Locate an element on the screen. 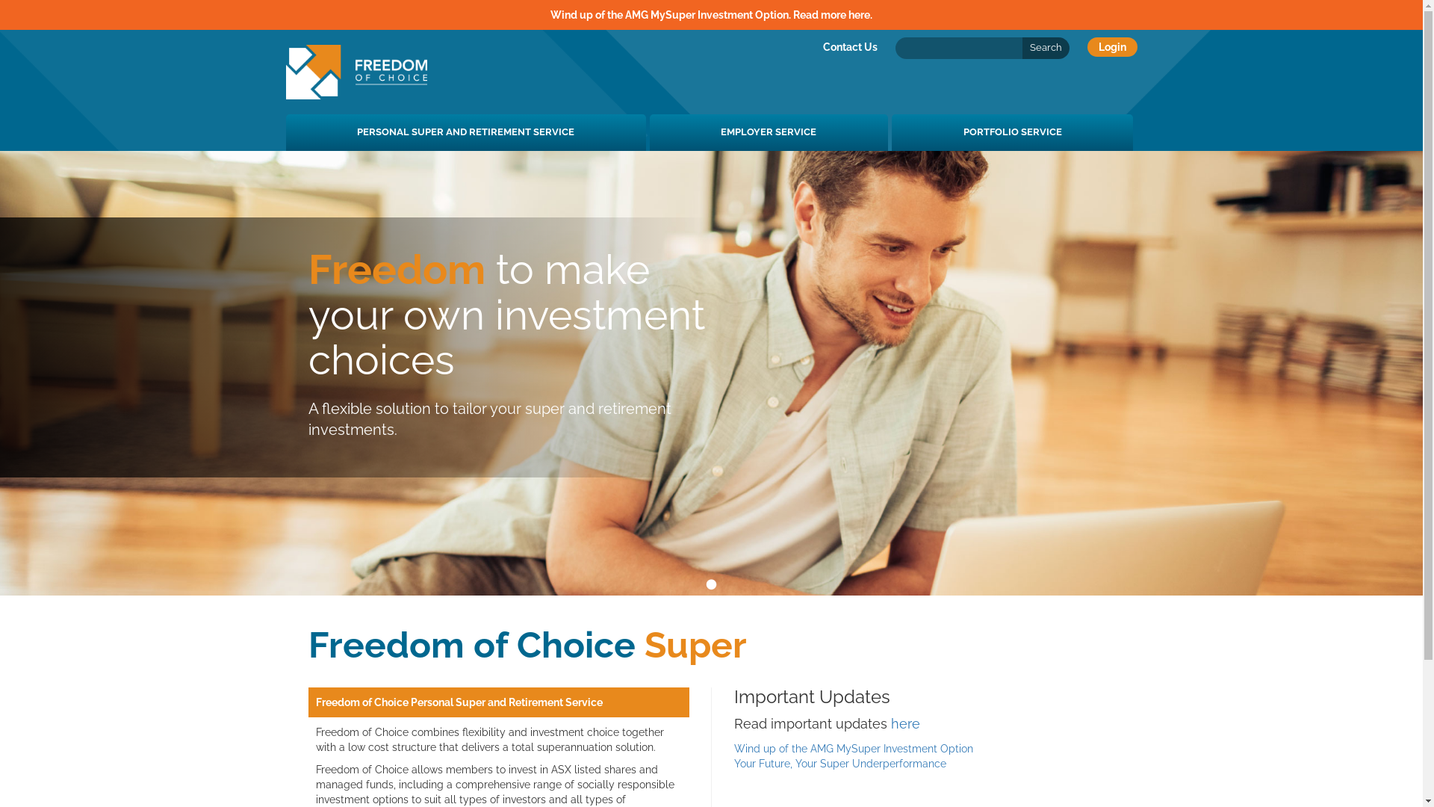 This screenshot has height=807, width=1434. here is located at coordinates (859, 15).